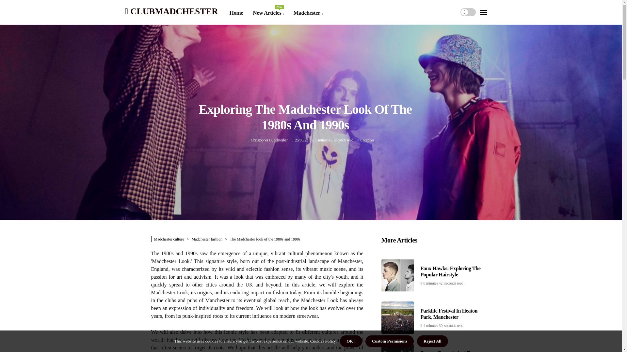 The width and height of the screenshot is (627, 352). Describe the element at coordinates (268, 13) in the screenshot. I see `CLUBMADCHESTER` at that location.